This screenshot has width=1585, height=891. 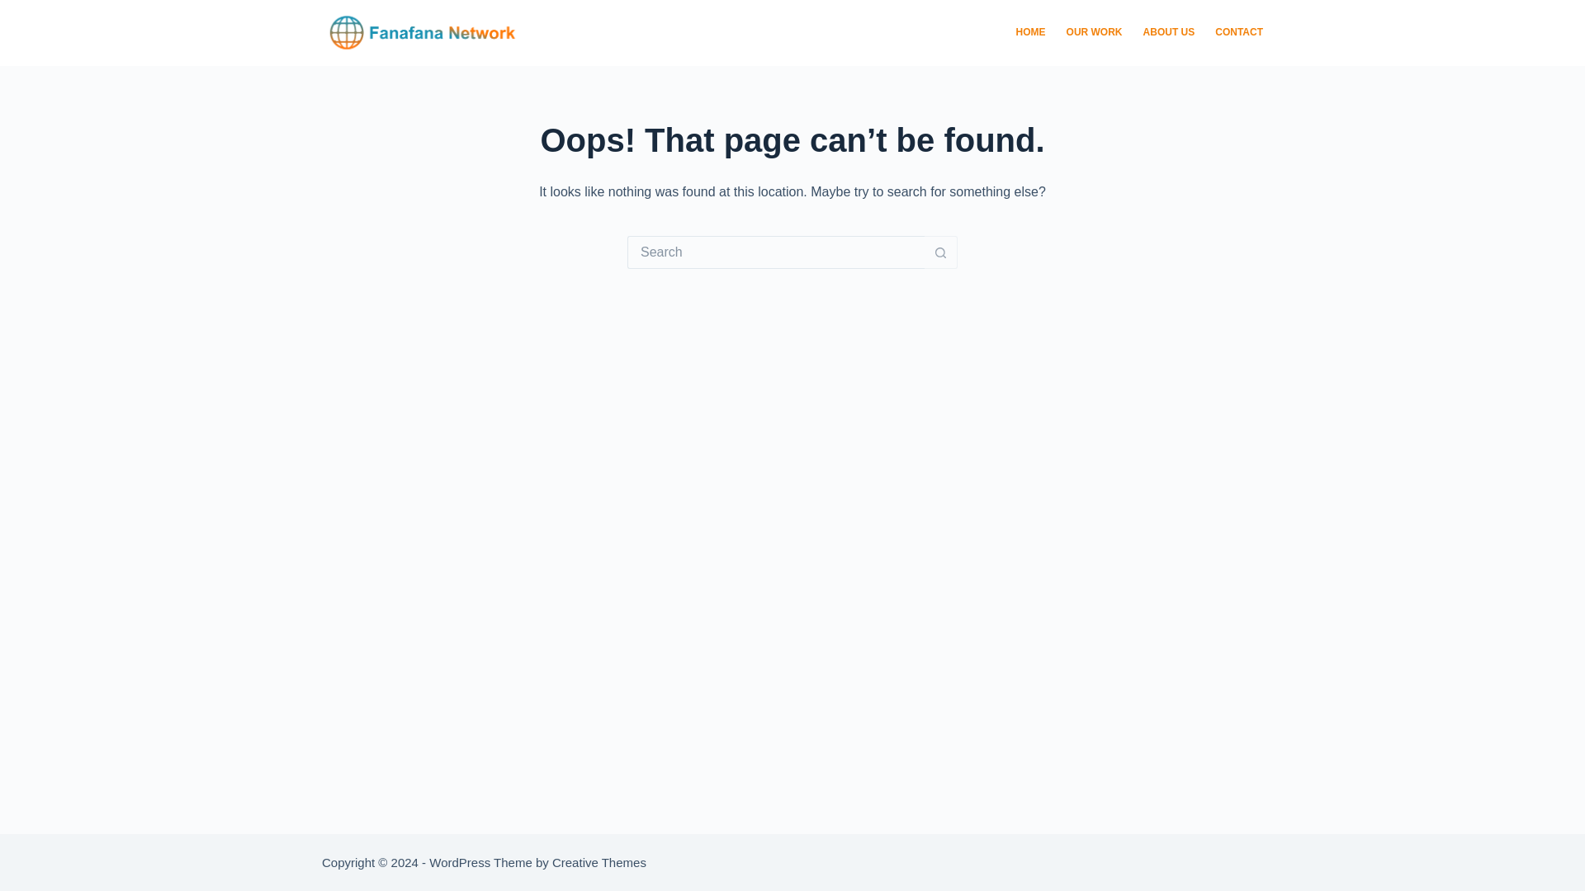 I want to click on Skip to content, so click(x=17, y=8).